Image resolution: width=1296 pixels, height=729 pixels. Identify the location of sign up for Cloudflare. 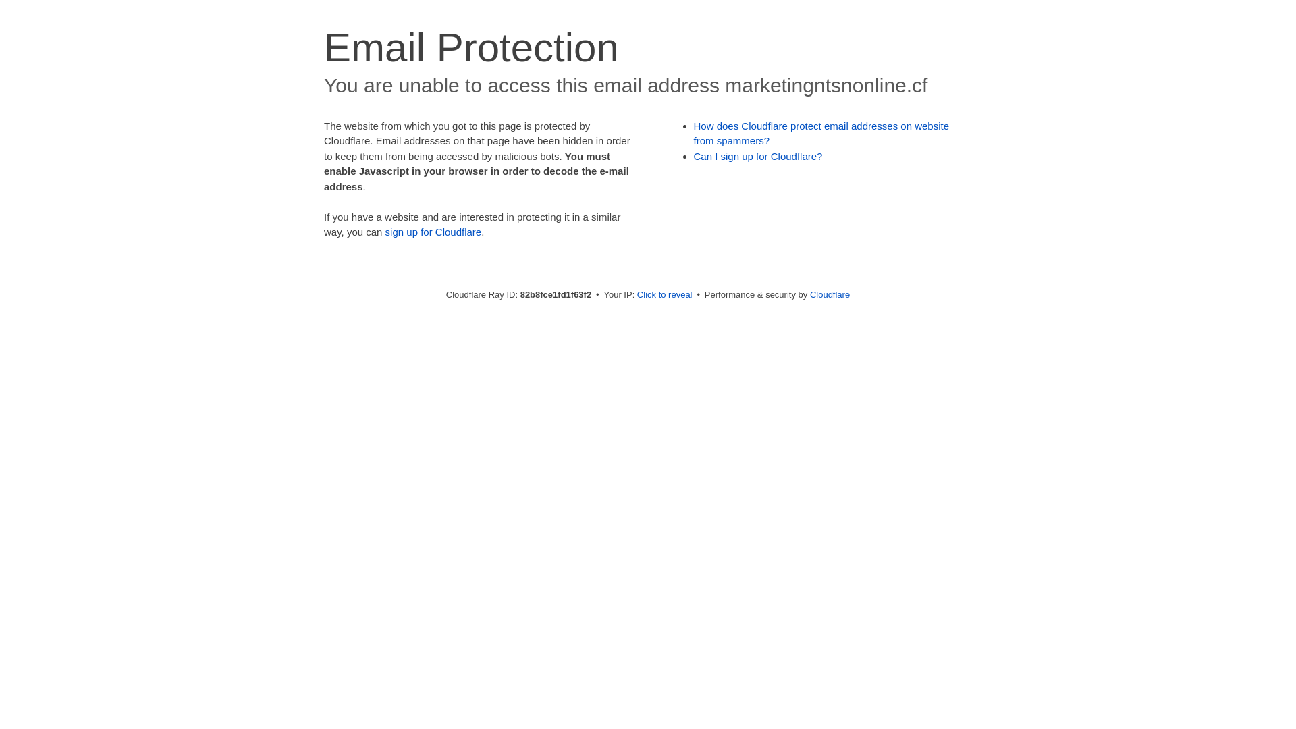
(433, 232).